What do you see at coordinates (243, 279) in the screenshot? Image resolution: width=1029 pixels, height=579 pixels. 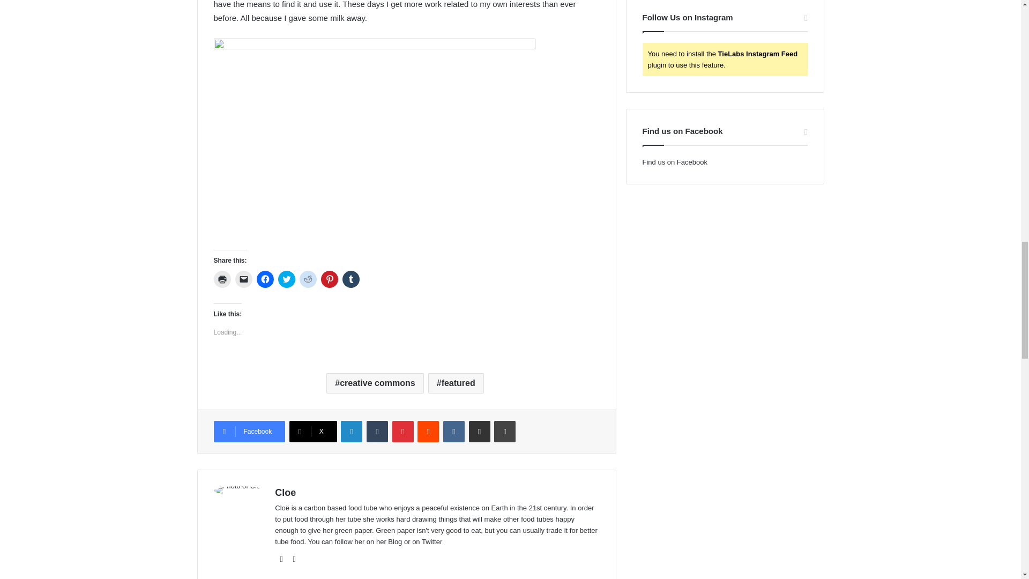 I see `Click to email a link to a friend` at bounding box center [243, 279].